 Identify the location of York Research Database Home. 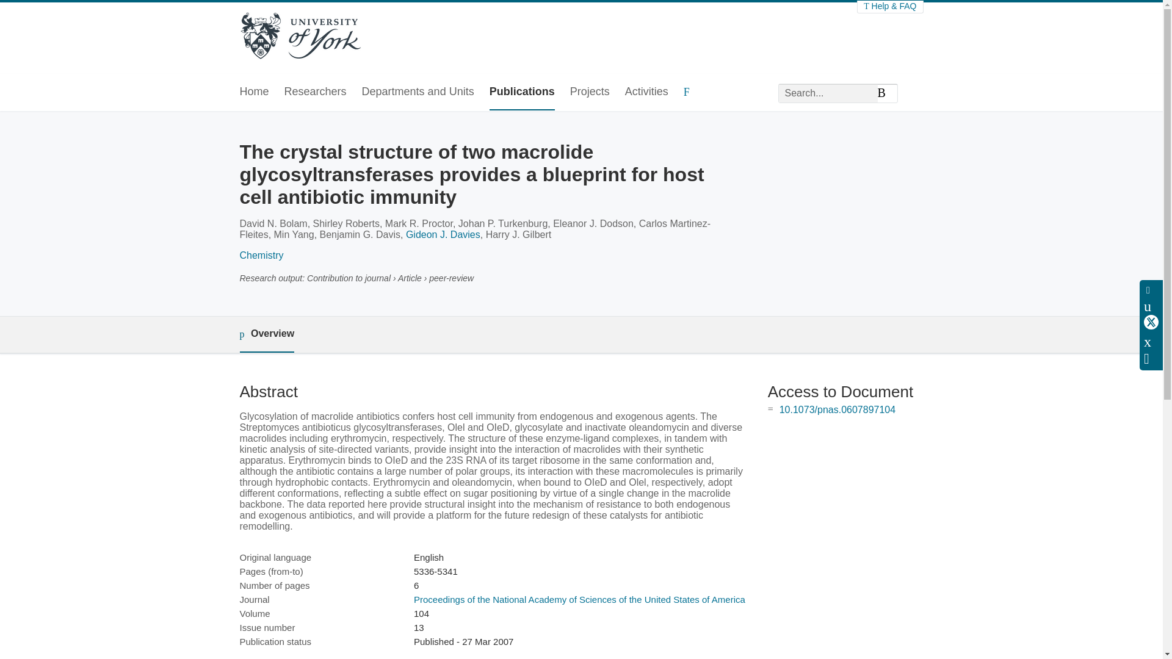
(300, 37).